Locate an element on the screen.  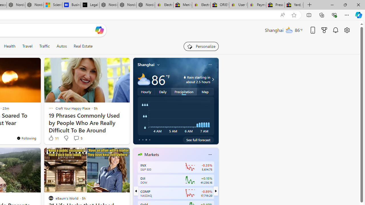
water-drop-icon Rain starting in about 2.5 hours is located at coordinates (192, 79).